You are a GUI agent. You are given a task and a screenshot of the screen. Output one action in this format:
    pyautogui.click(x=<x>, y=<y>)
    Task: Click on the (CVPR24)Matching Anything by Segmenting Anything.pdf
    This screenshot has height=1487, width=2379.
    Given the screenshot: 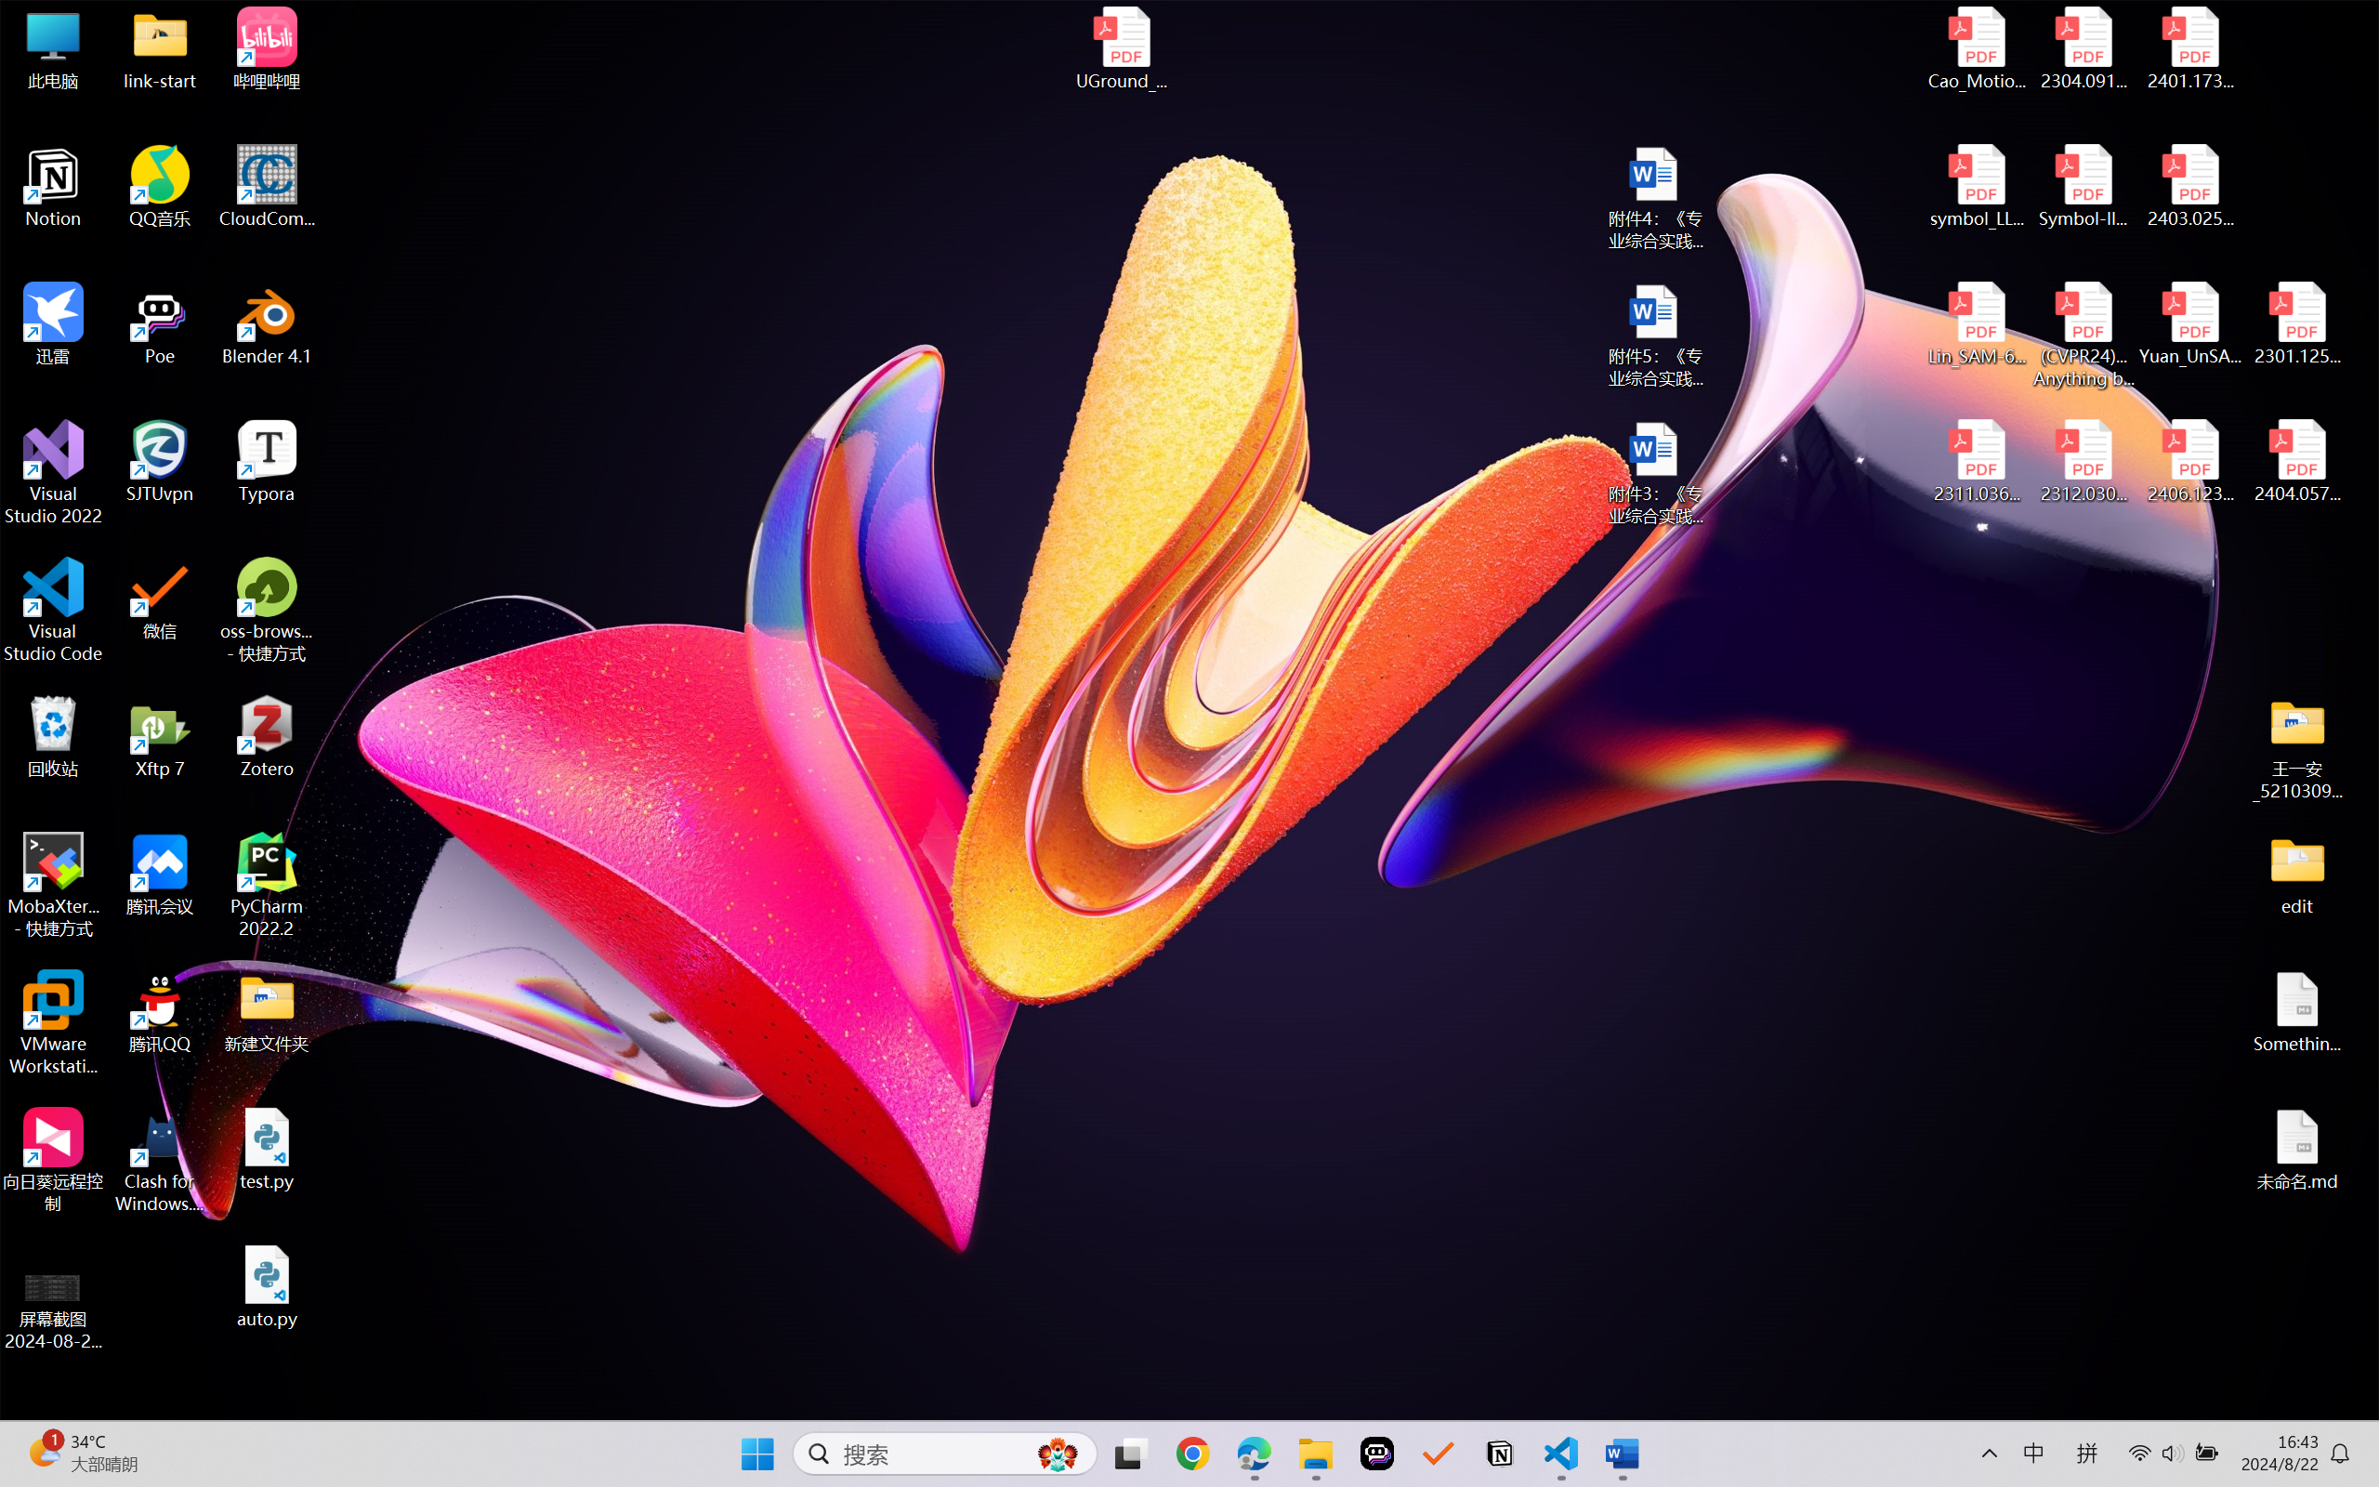 What is the action you would take?
    pyautogui.click(x=2083, y=335)
    